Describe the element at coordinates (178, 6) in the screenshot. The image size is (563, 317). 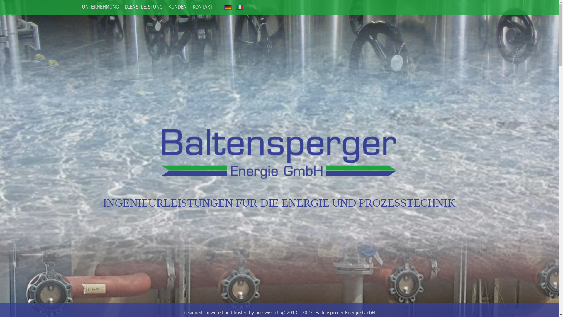
I see `KUNDEN` at that location.